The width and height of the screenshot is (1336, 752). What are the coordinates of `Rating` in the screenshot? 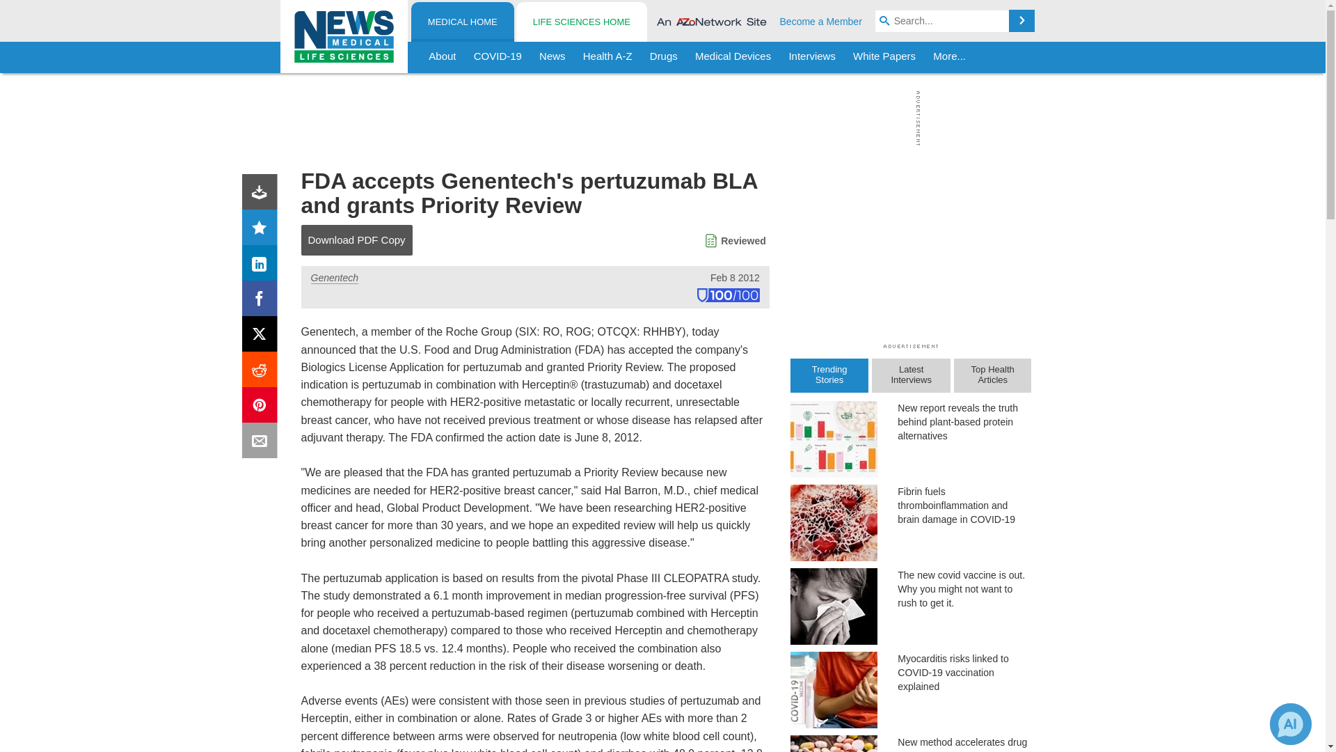 It's located at (262, 230).